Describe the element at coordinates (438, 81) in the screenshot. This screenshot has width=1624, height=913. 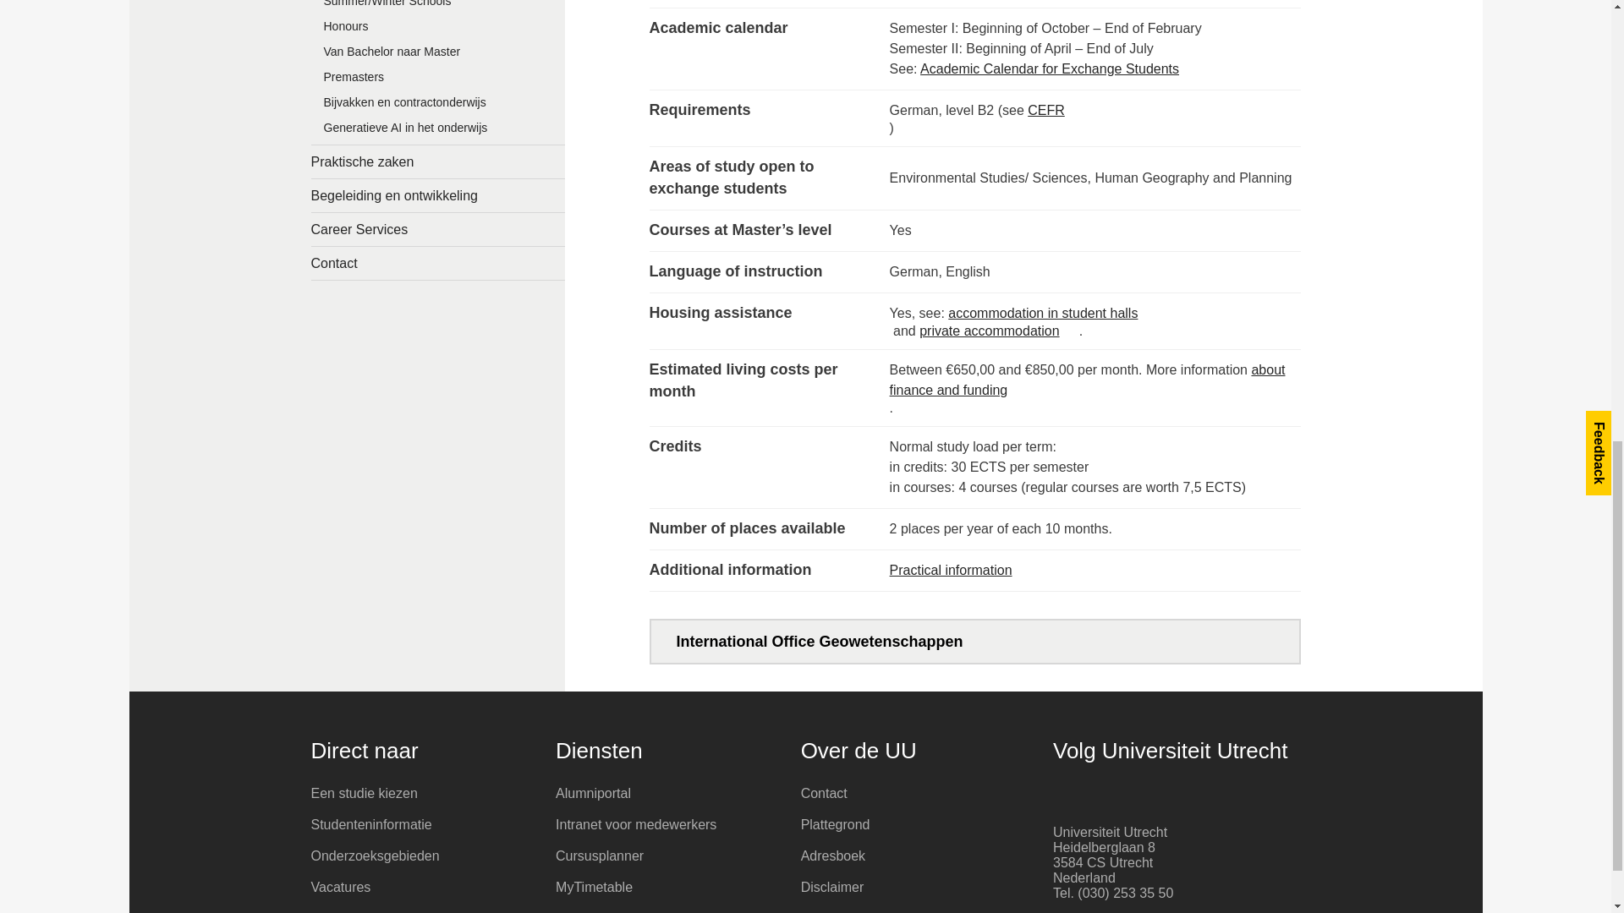
I see `Informatie voor premasterstudenten` at that location.